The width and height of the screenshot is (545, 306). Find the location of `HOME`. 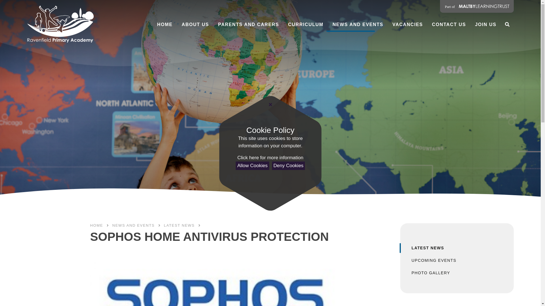

HOME is located at coordinates (165, 24).